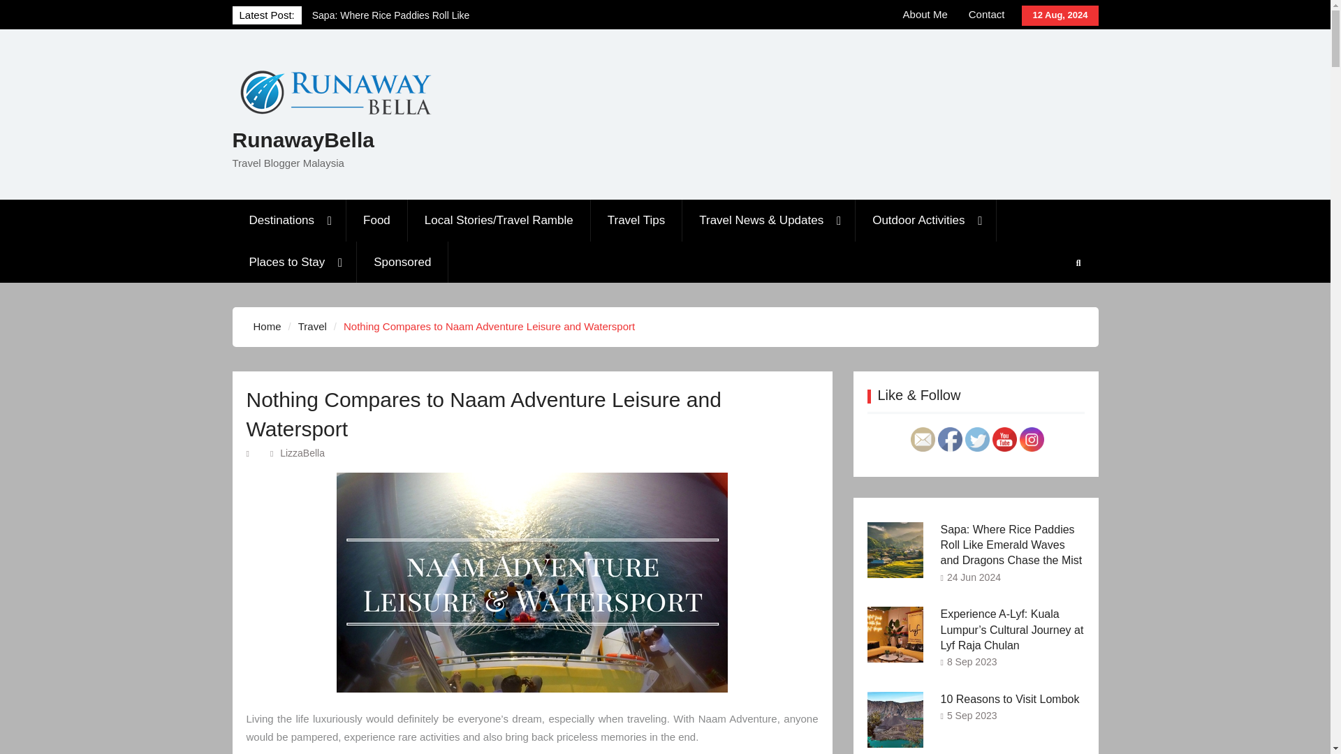  What do you see at coordinates (1032, 439) in the screenshot?
I see `Instagram` at bounding box center [1032, 439].